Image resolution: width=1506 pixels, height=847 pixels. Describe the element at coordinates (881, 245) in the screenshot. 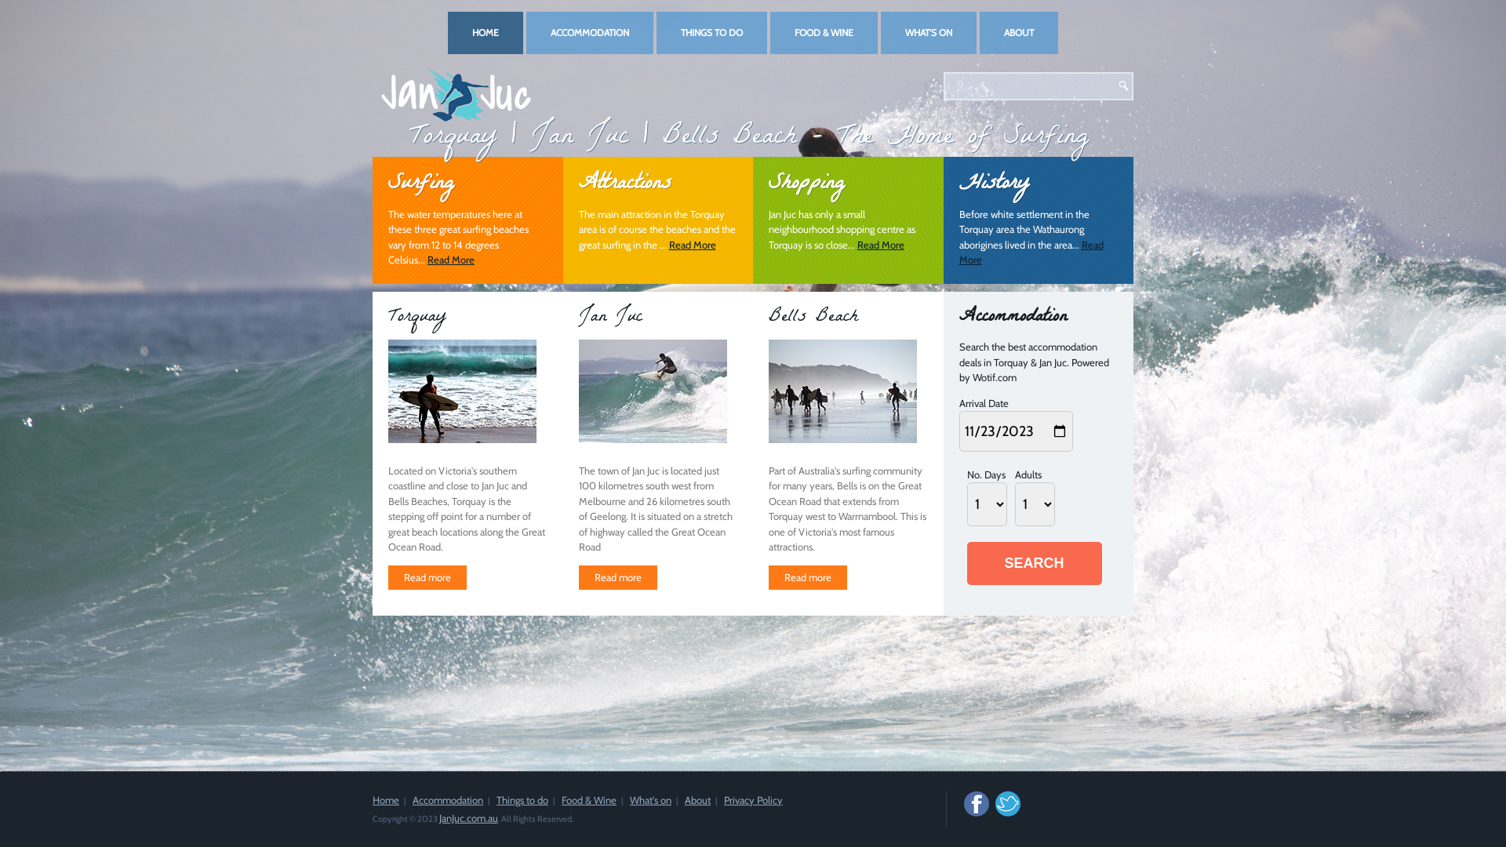

I see `Read More` at that location.